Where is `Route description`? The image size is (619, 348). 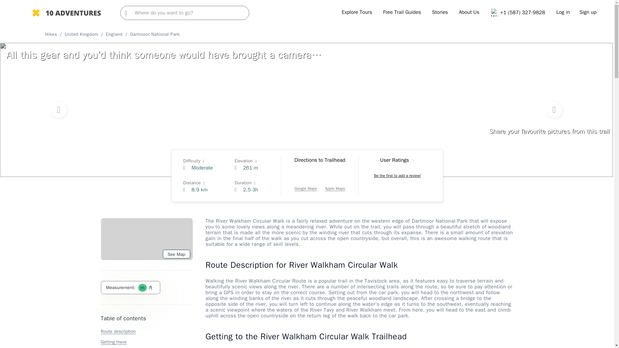 Route description is located at coordinates (118, 331).